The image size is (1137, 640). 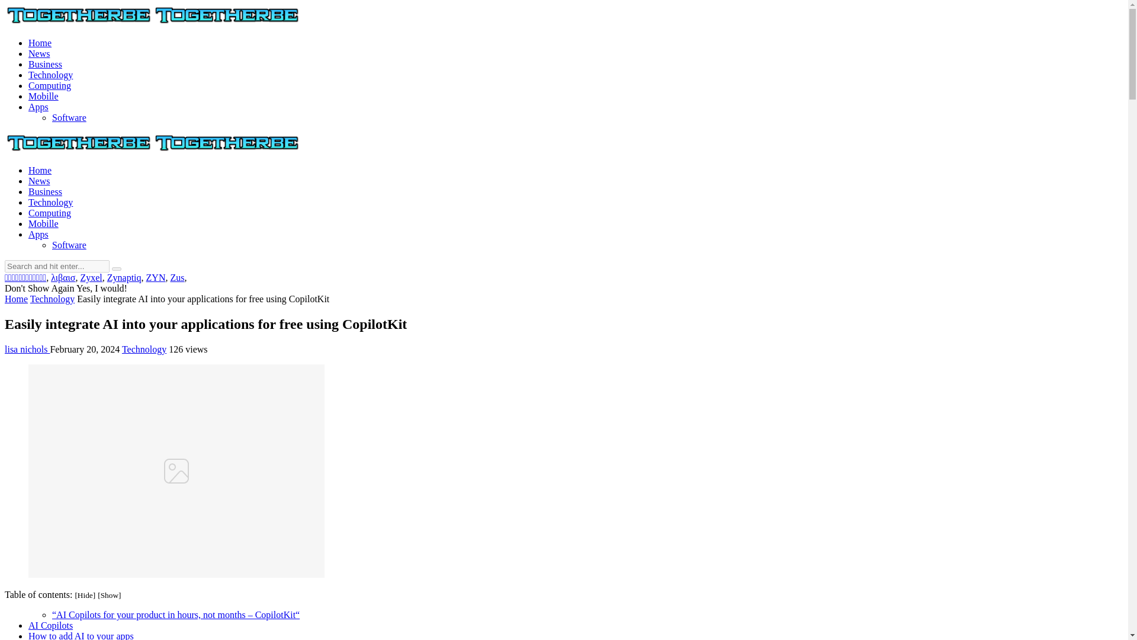 I want to click on Computing, so click(x=50, y=85).